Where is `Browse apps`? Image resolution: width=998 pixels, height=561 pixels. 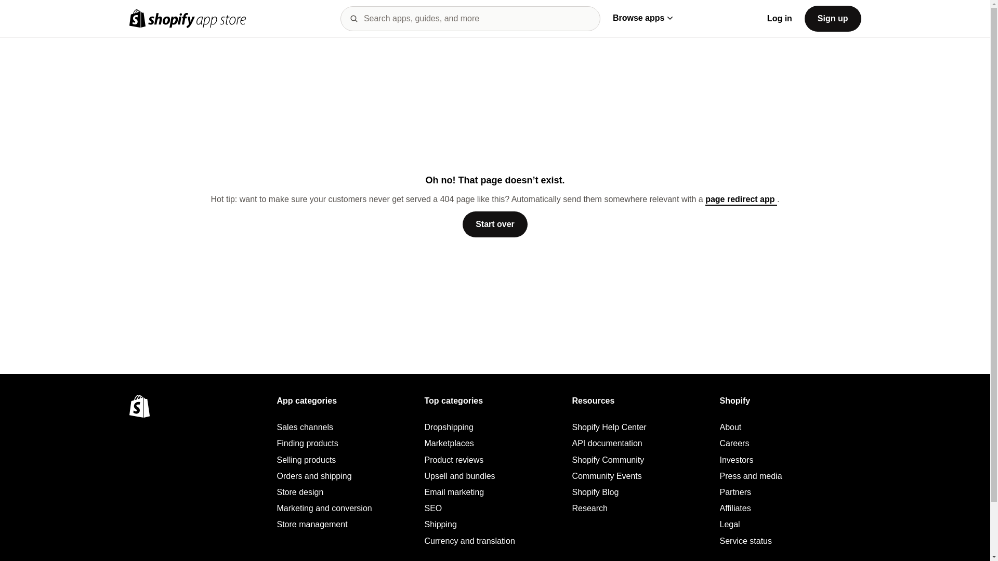 Browse apps is located at coordinates (642, 18).